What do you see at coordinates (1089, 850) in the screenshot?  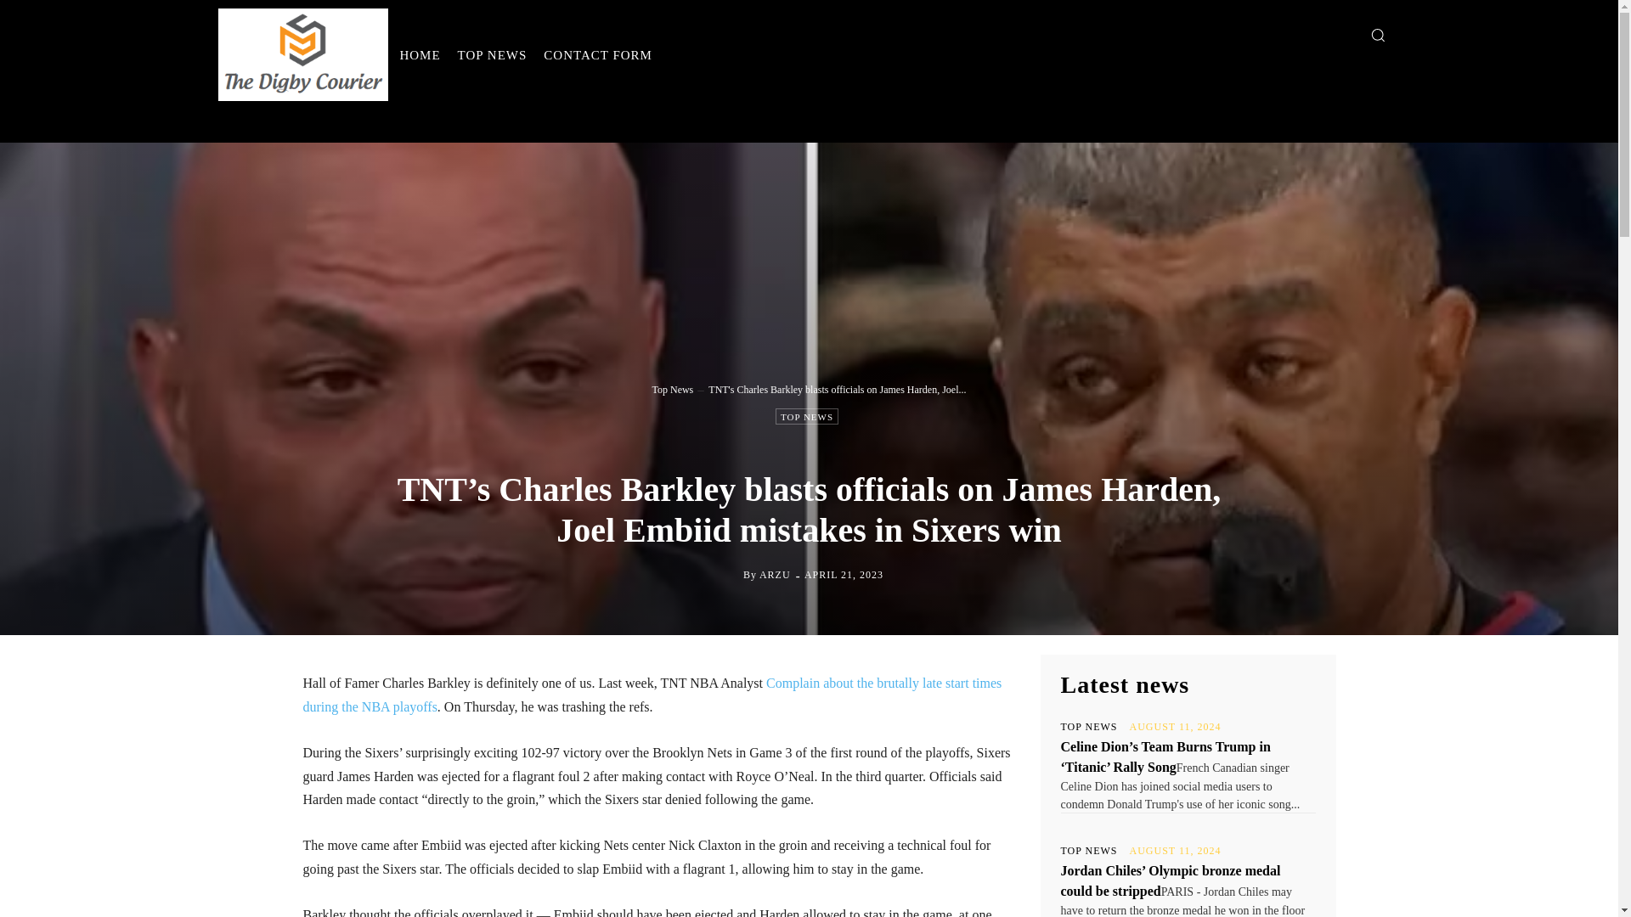 I see `TOP NEWS` at bounding box center [1089, 850].